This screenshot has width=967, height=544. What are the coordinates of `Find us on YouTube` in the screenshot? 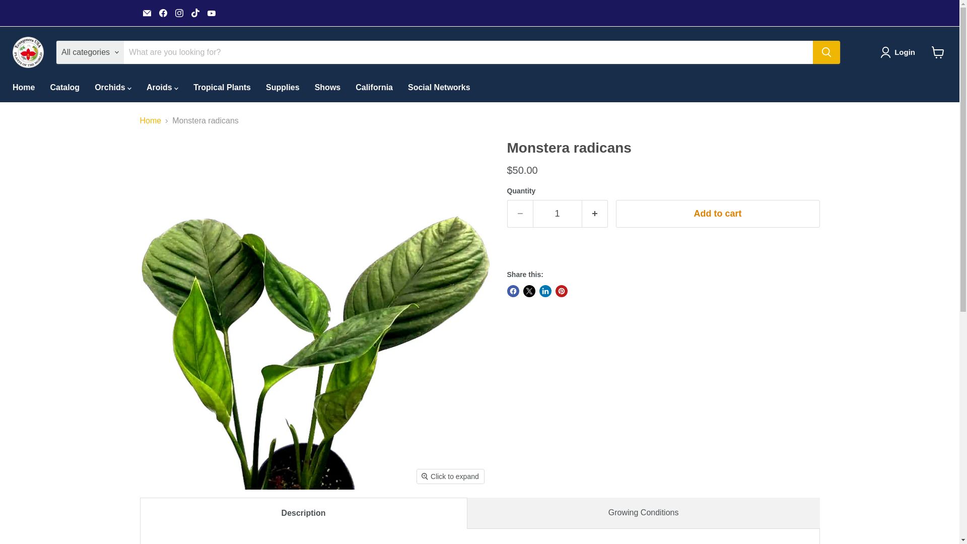 It's located at (211, 13).